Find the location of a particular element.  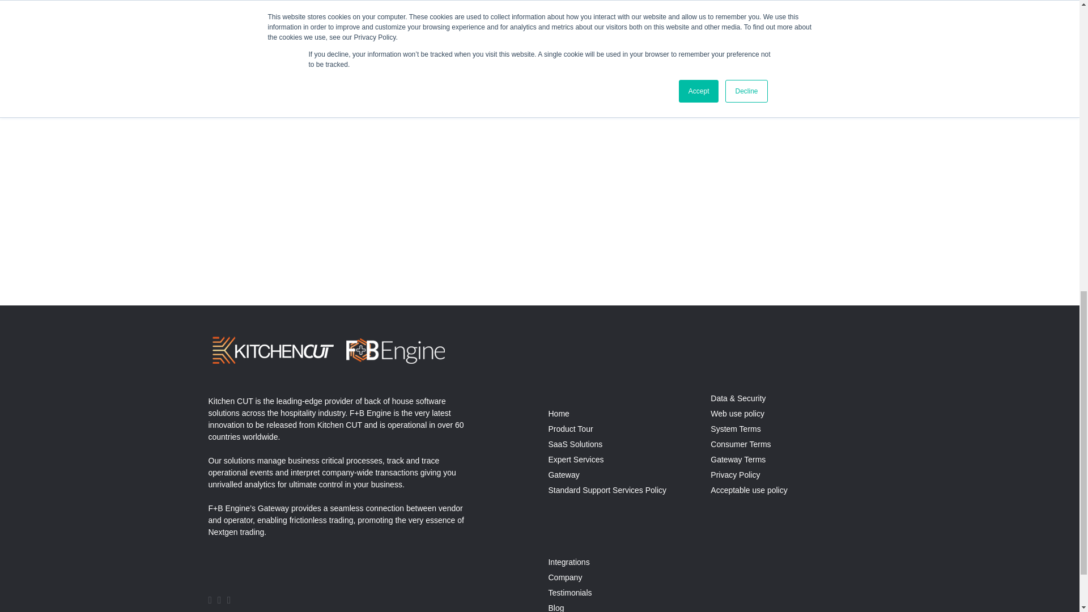

Consumer Terms is located at coordinates (740, 444).